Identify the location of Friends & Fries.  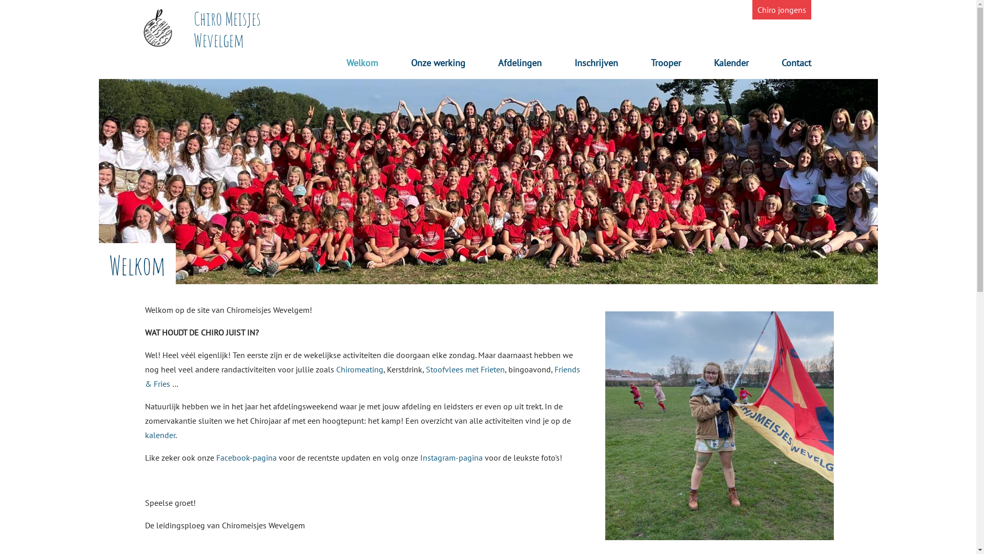
(362, 377).